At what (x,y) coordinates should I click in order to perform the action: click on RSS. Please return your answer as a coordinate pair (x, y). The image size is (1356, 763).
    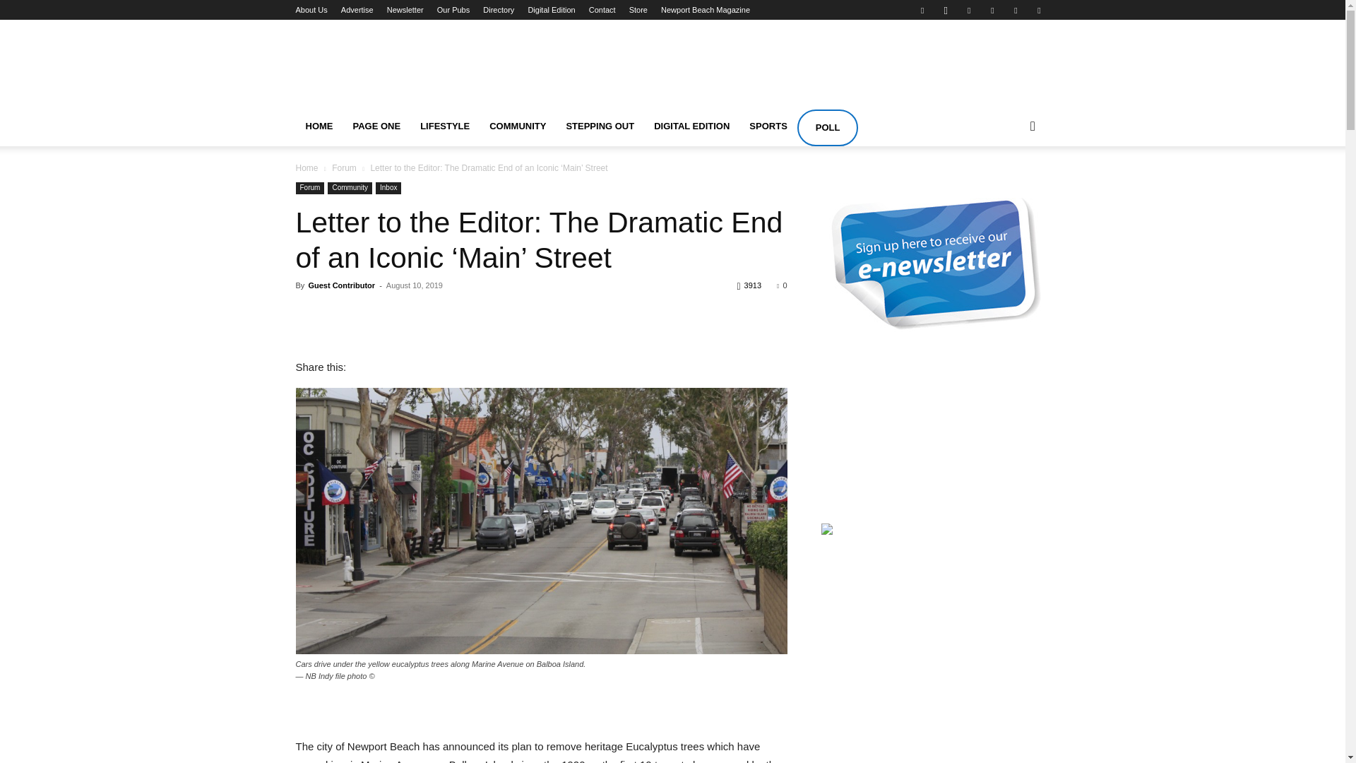
    Looking at the image, I should click on (1016, 10).